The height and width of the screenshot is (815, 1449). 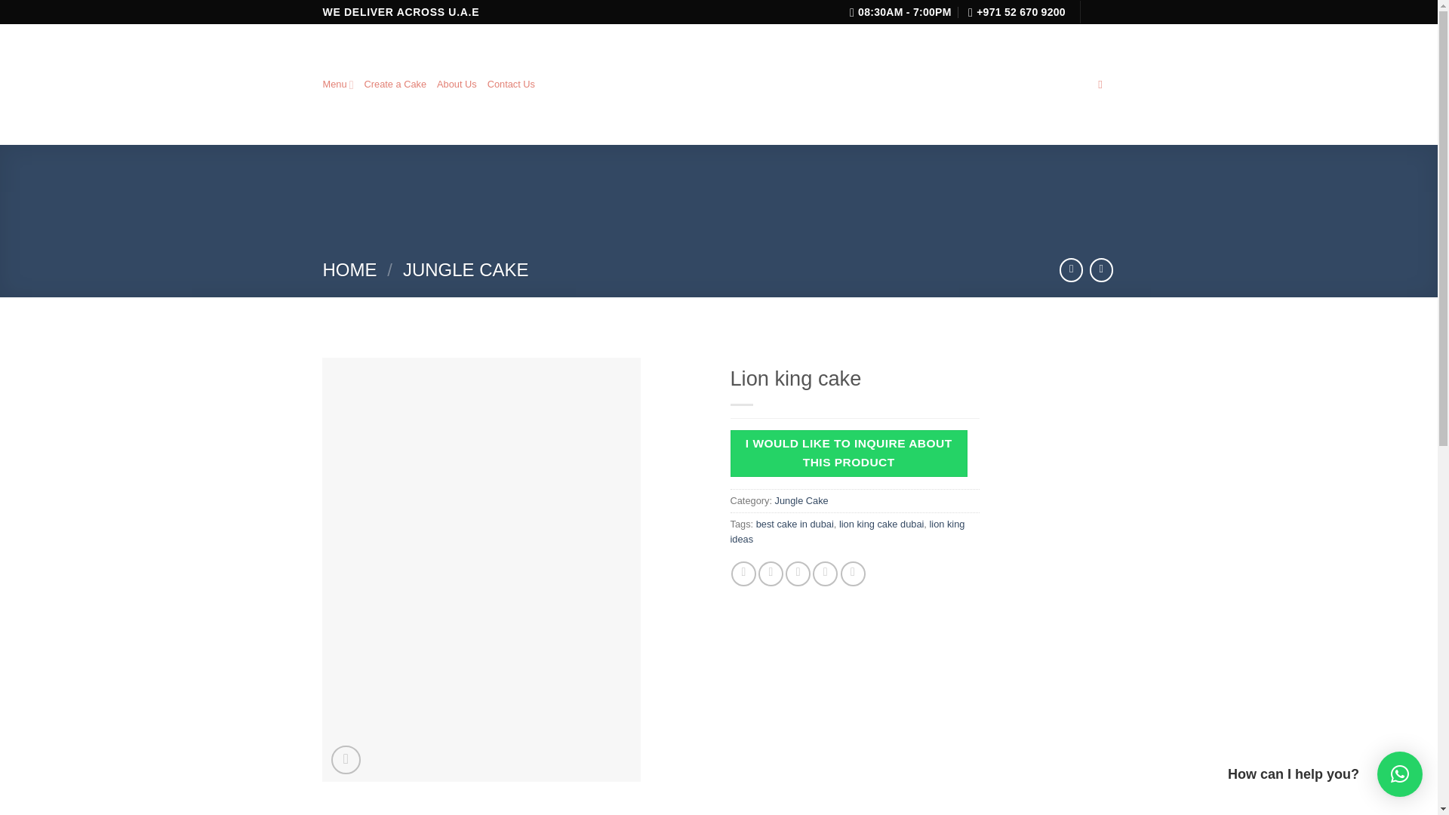 I want to click on Email to a Friend, so click(x=797, y=574).